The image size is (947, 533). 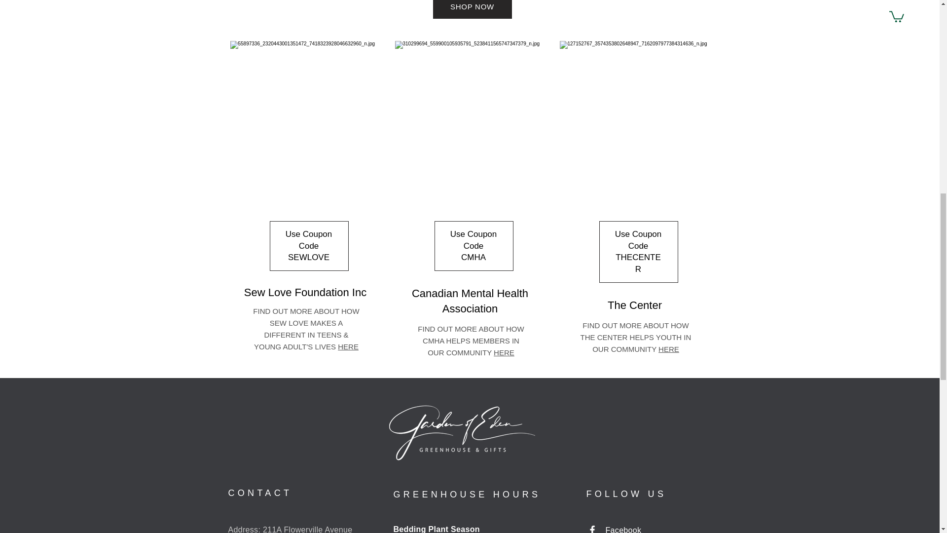 I want to click on HERE, so click(x=504, y=352).